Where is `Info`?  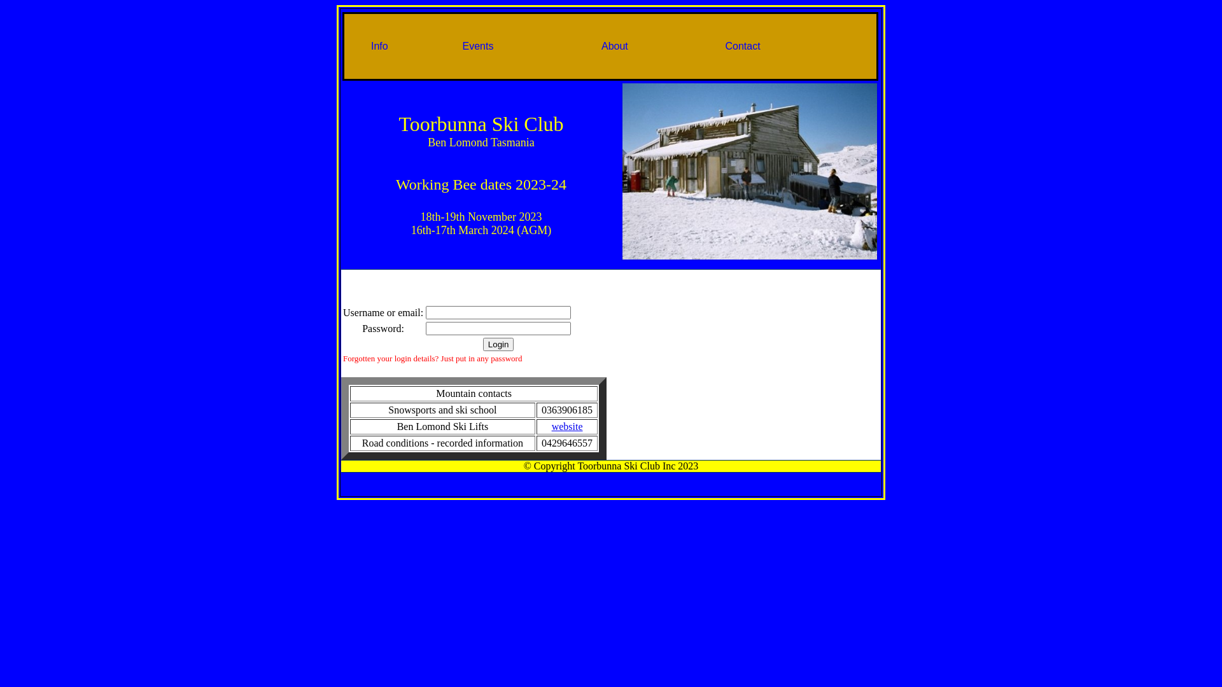 Info is located at coordinates (379, 46).